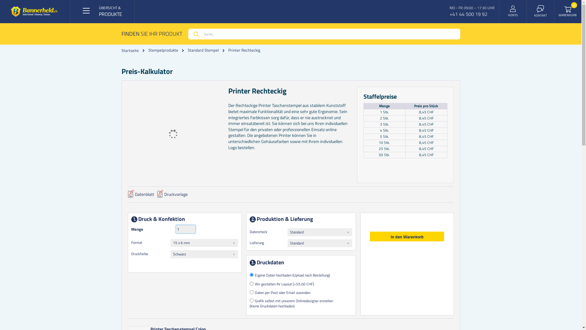 Image resolution: width=586 pixels, height=330 pixels. What do you see at coordinates (204, 254) in the screenshot?
I see `Schwarz` at bounding box center [204, 254].